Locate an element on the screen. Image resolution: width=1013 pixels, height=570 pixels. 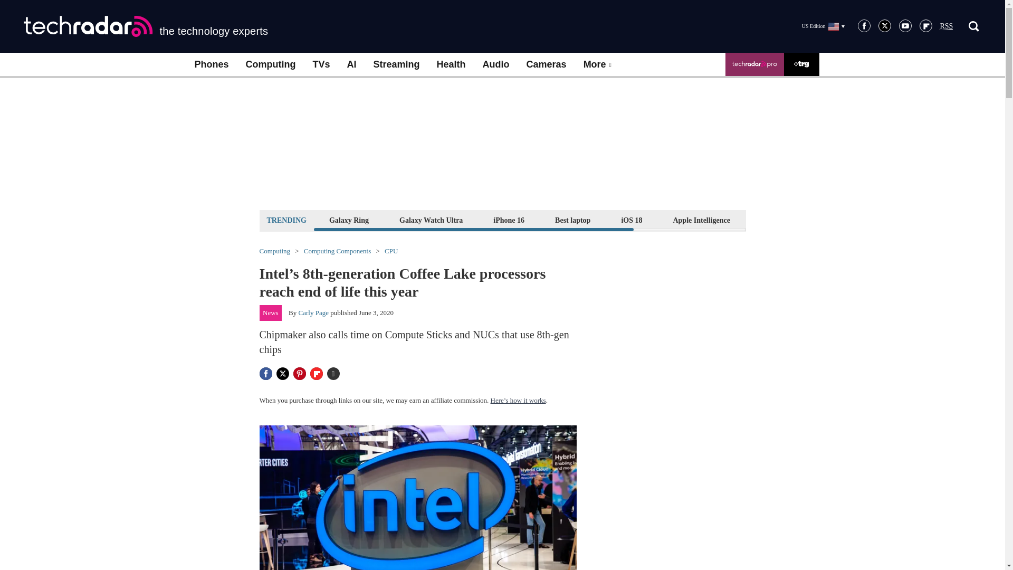
Computing is located at coordinates (271, 64).